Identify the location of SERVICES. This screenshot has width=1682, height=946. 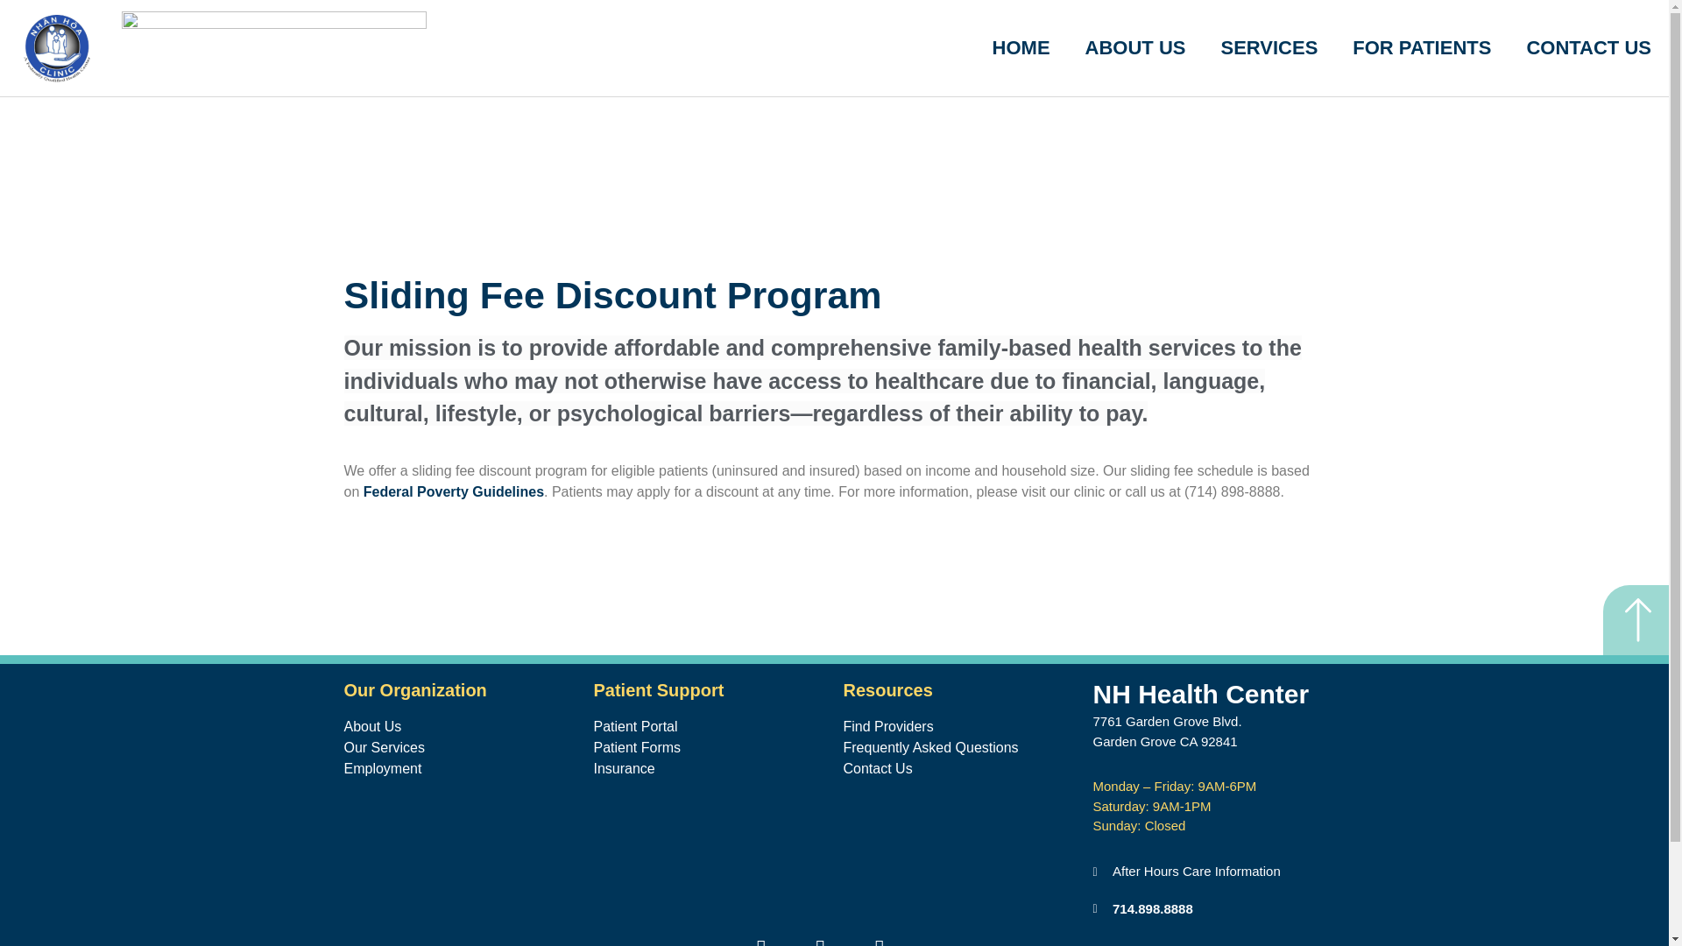
(1269, 48).